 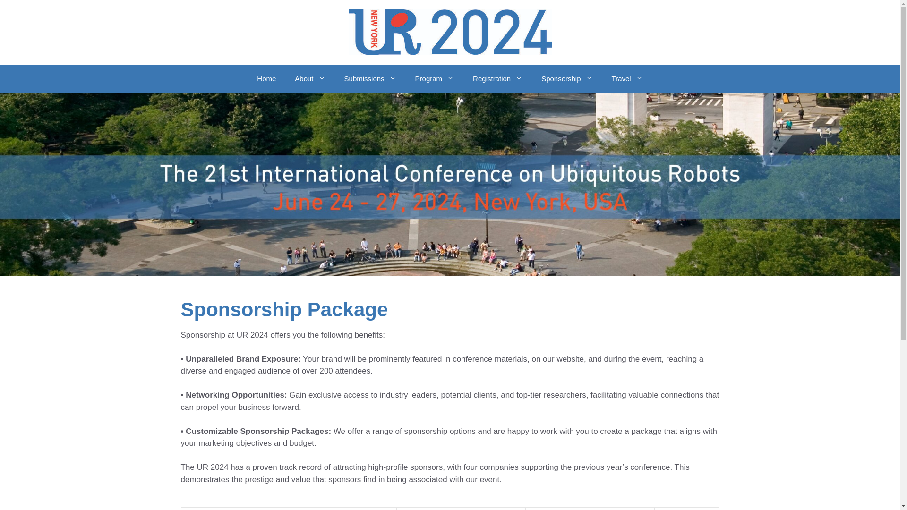 I want to click on About, so click(x=310, y=78).